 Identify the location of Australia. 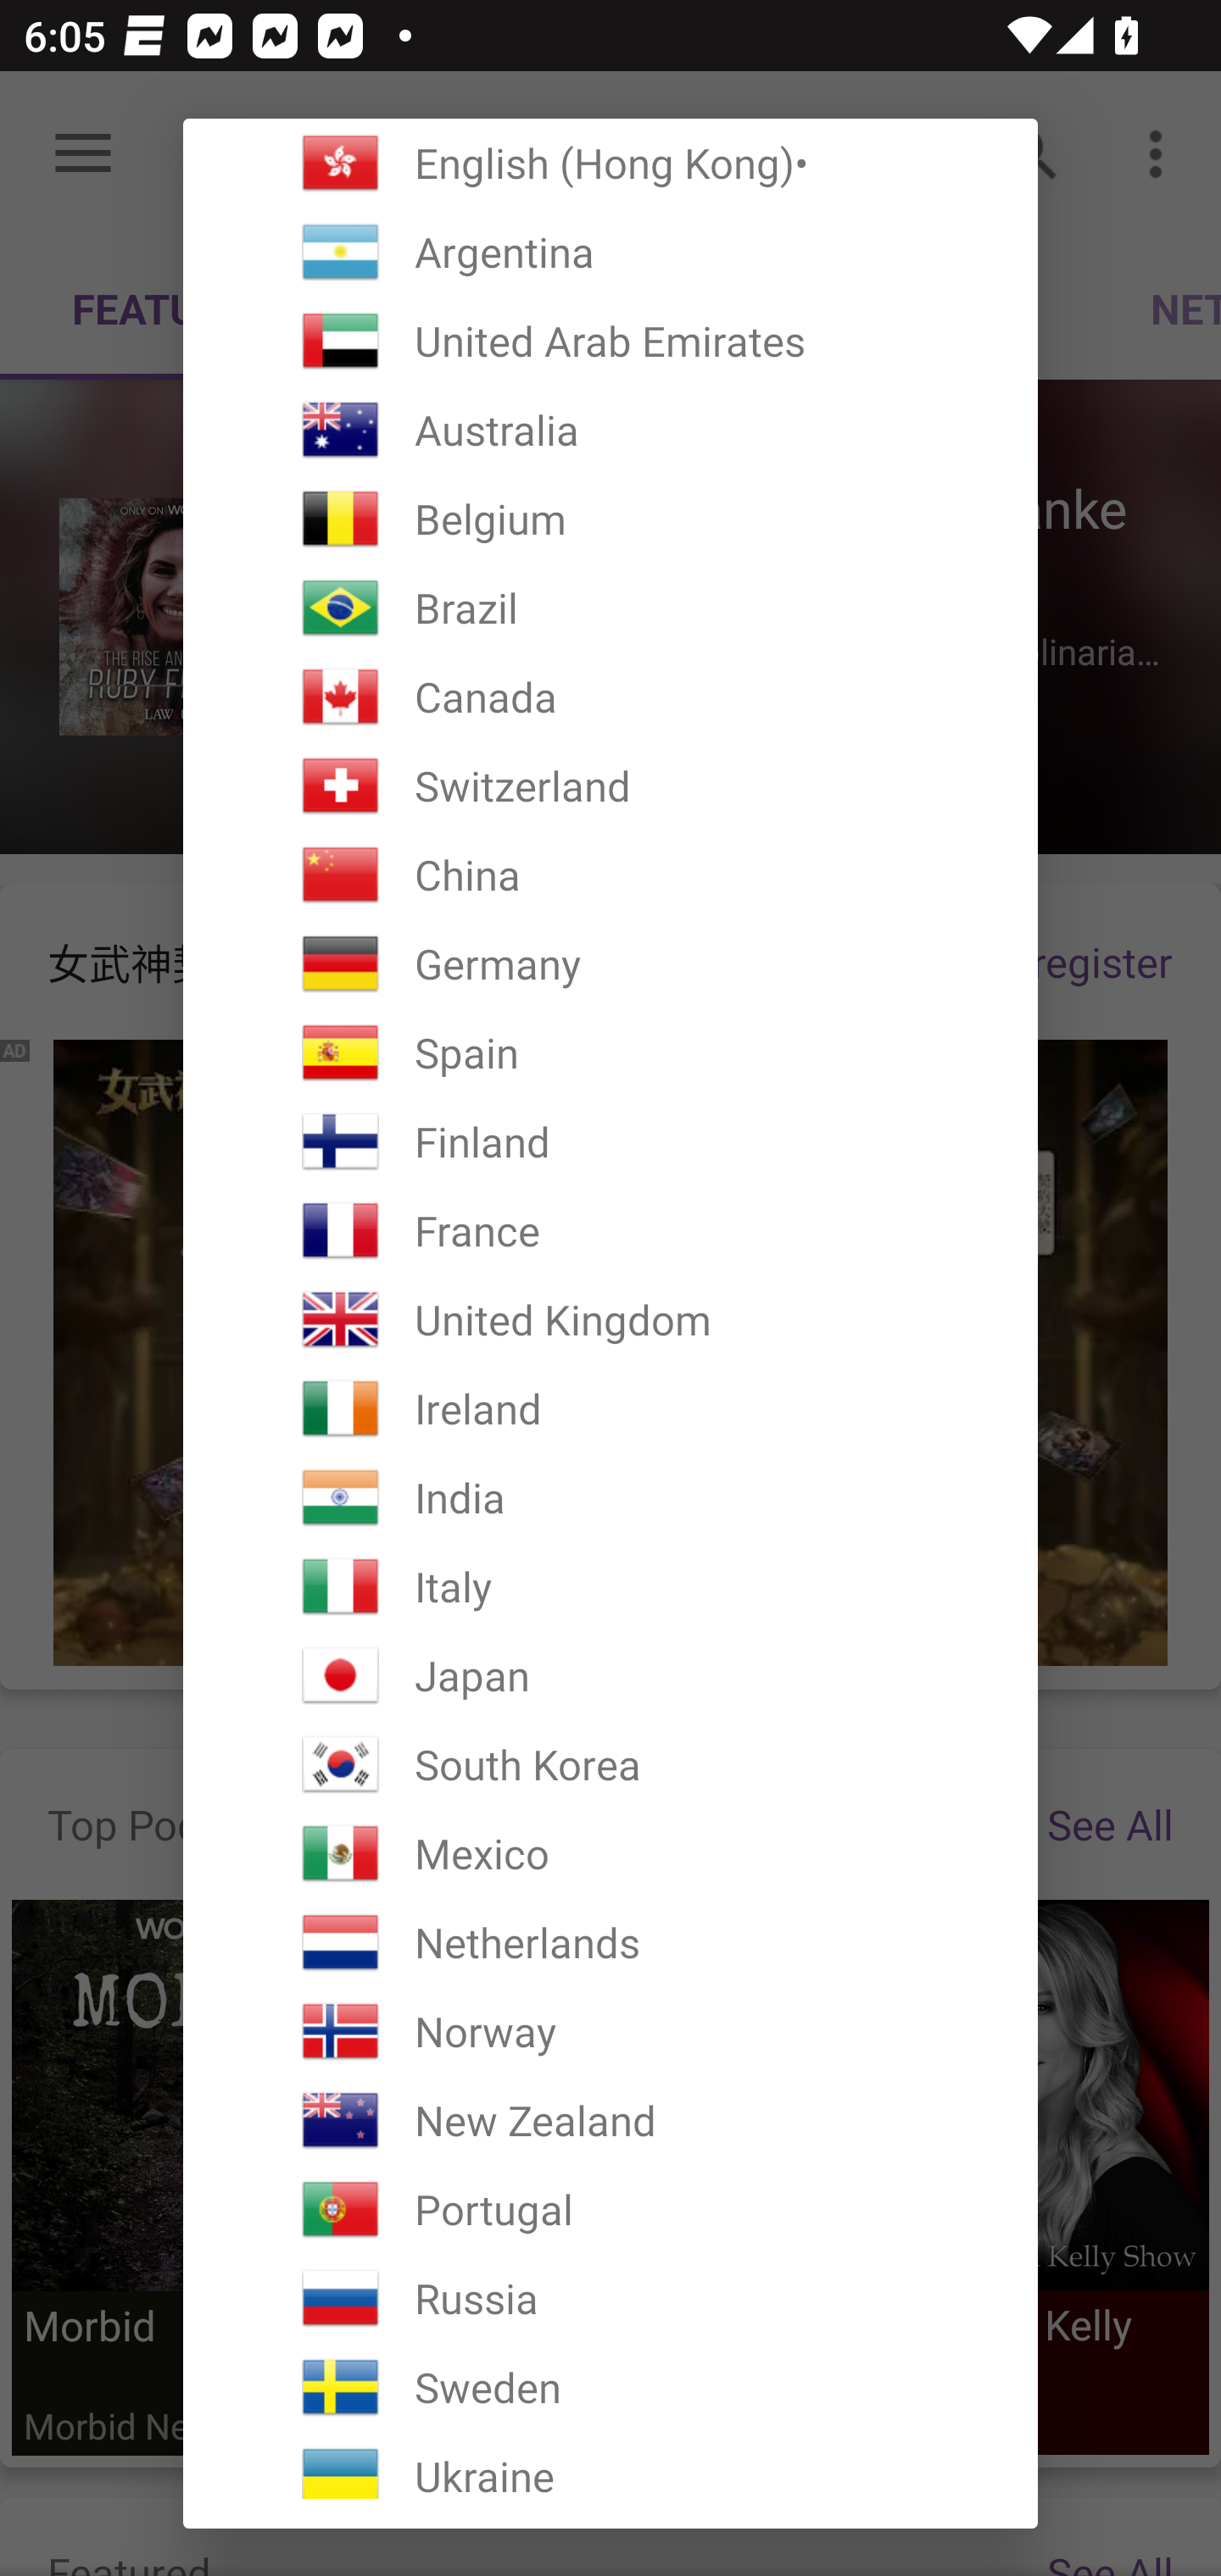
(610, 430).